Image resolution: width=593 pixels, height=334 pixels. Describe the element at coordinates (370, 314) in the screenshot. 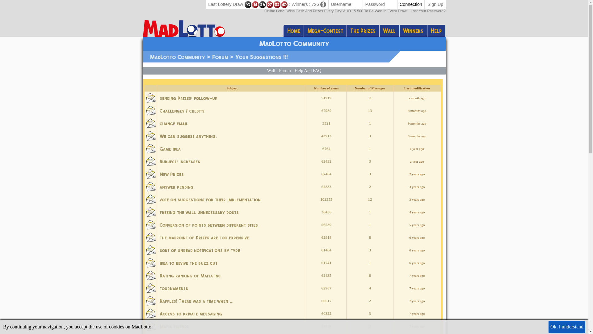

I see `3` at that location.